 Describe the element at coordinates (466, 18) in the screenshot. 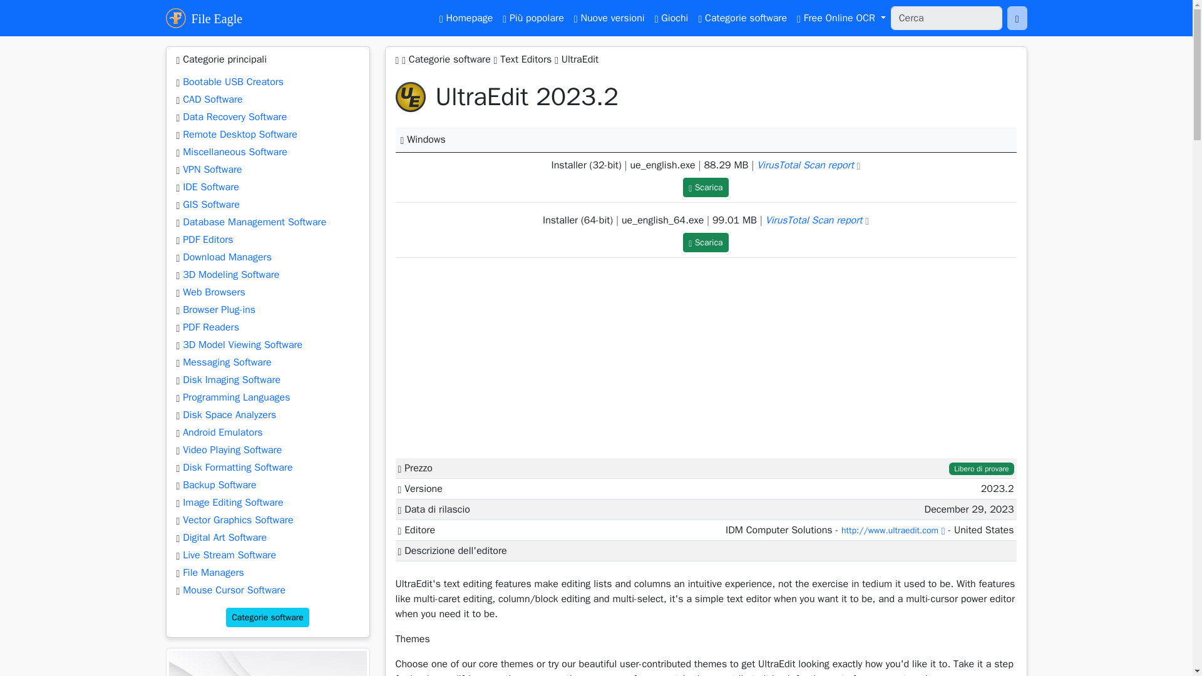

I see `Homepage` at that location.